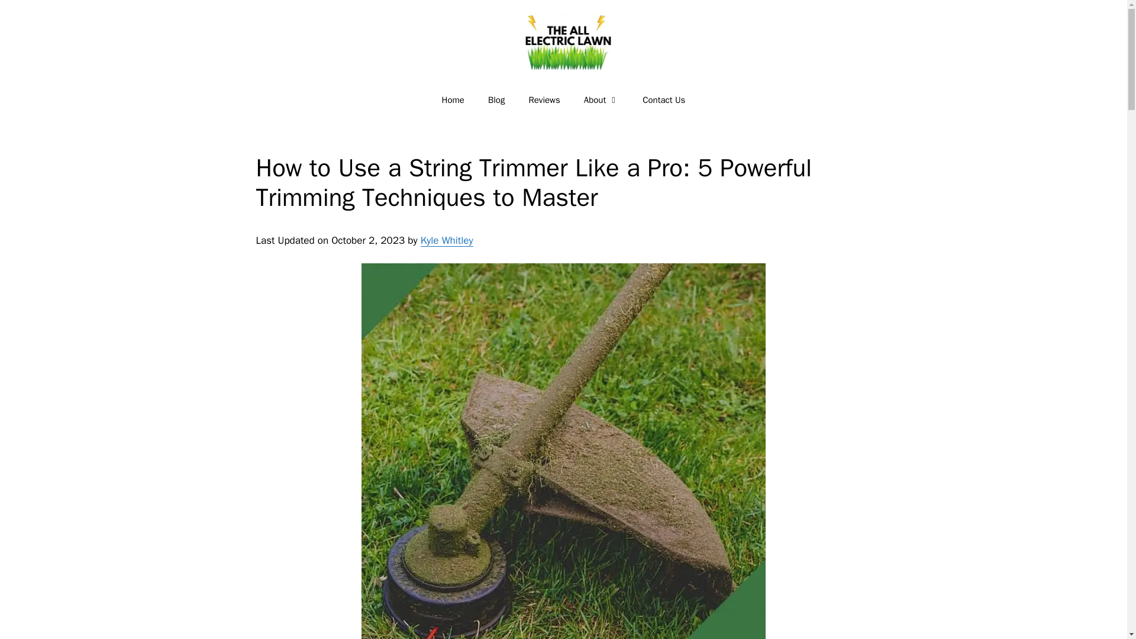 The image size is (1136, 639). I want to click on About, so click(601, 99).